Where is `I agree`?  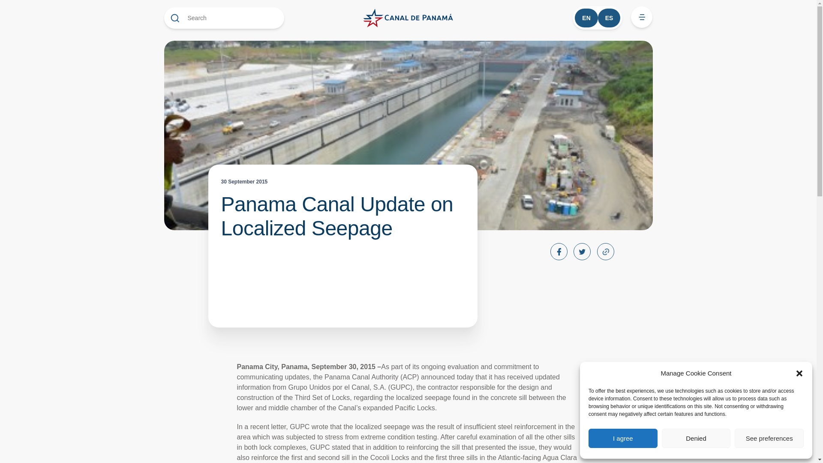
I agree is located at coordinates (623, 438).